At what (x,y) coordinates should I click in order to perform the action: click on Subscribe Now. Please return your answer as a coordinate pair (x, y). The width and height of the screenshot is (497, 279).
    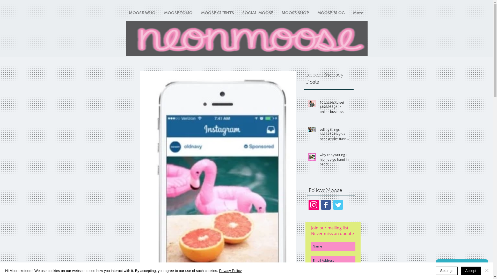
    Looking at the image, I should click on (333, 272).